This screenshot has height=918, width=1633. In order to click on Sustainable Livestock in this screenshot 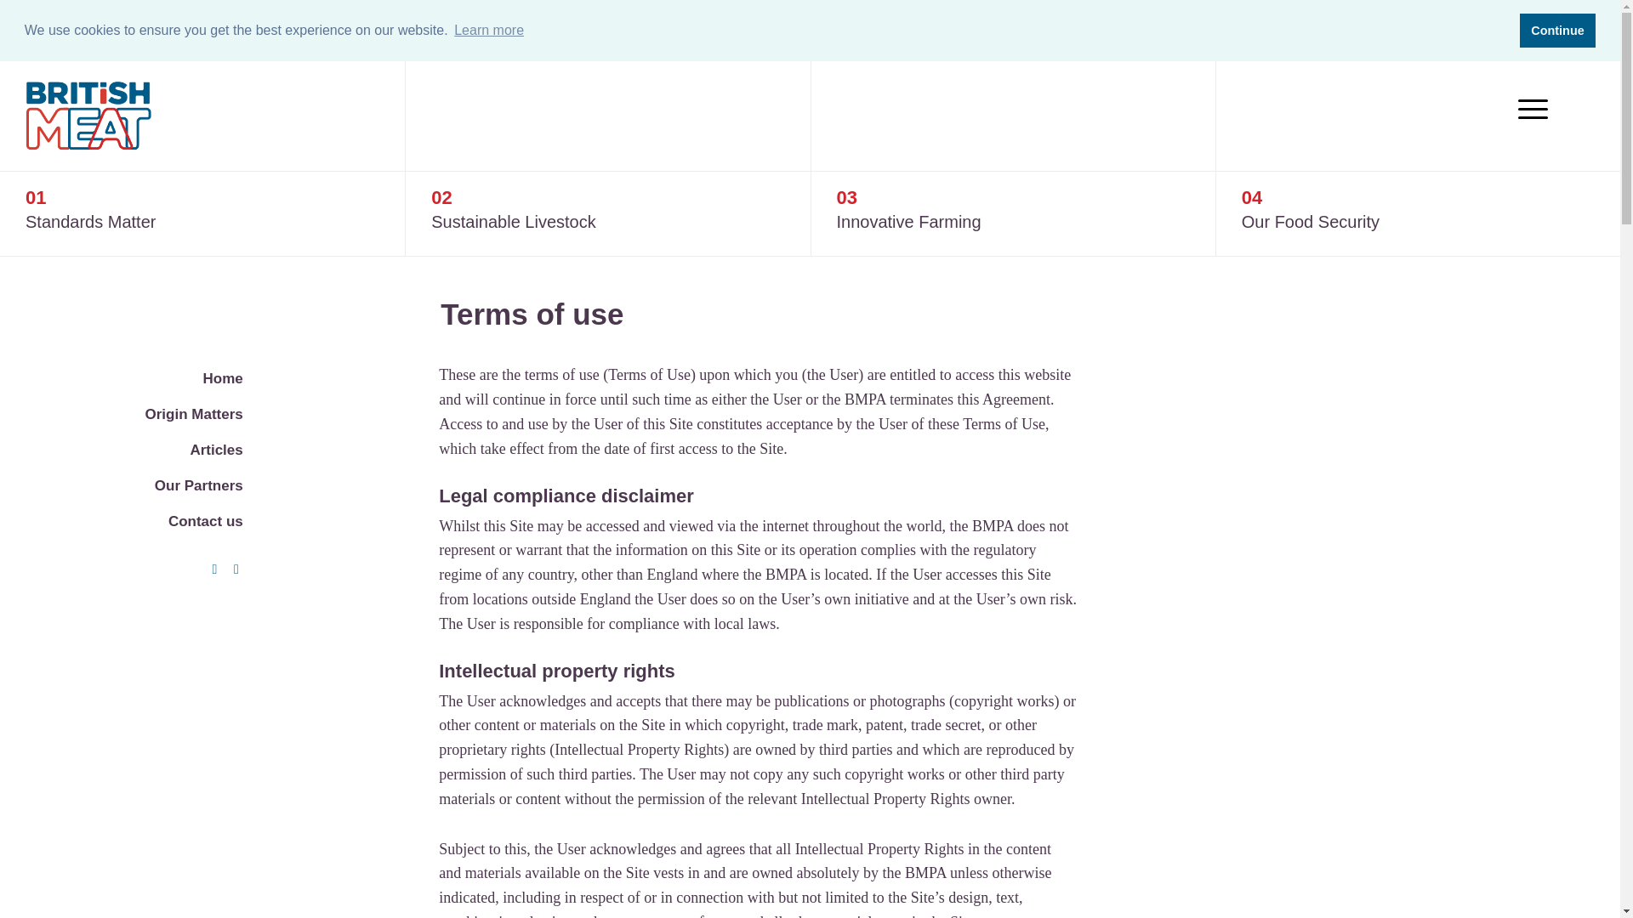, I will do `click(513, 221)`.